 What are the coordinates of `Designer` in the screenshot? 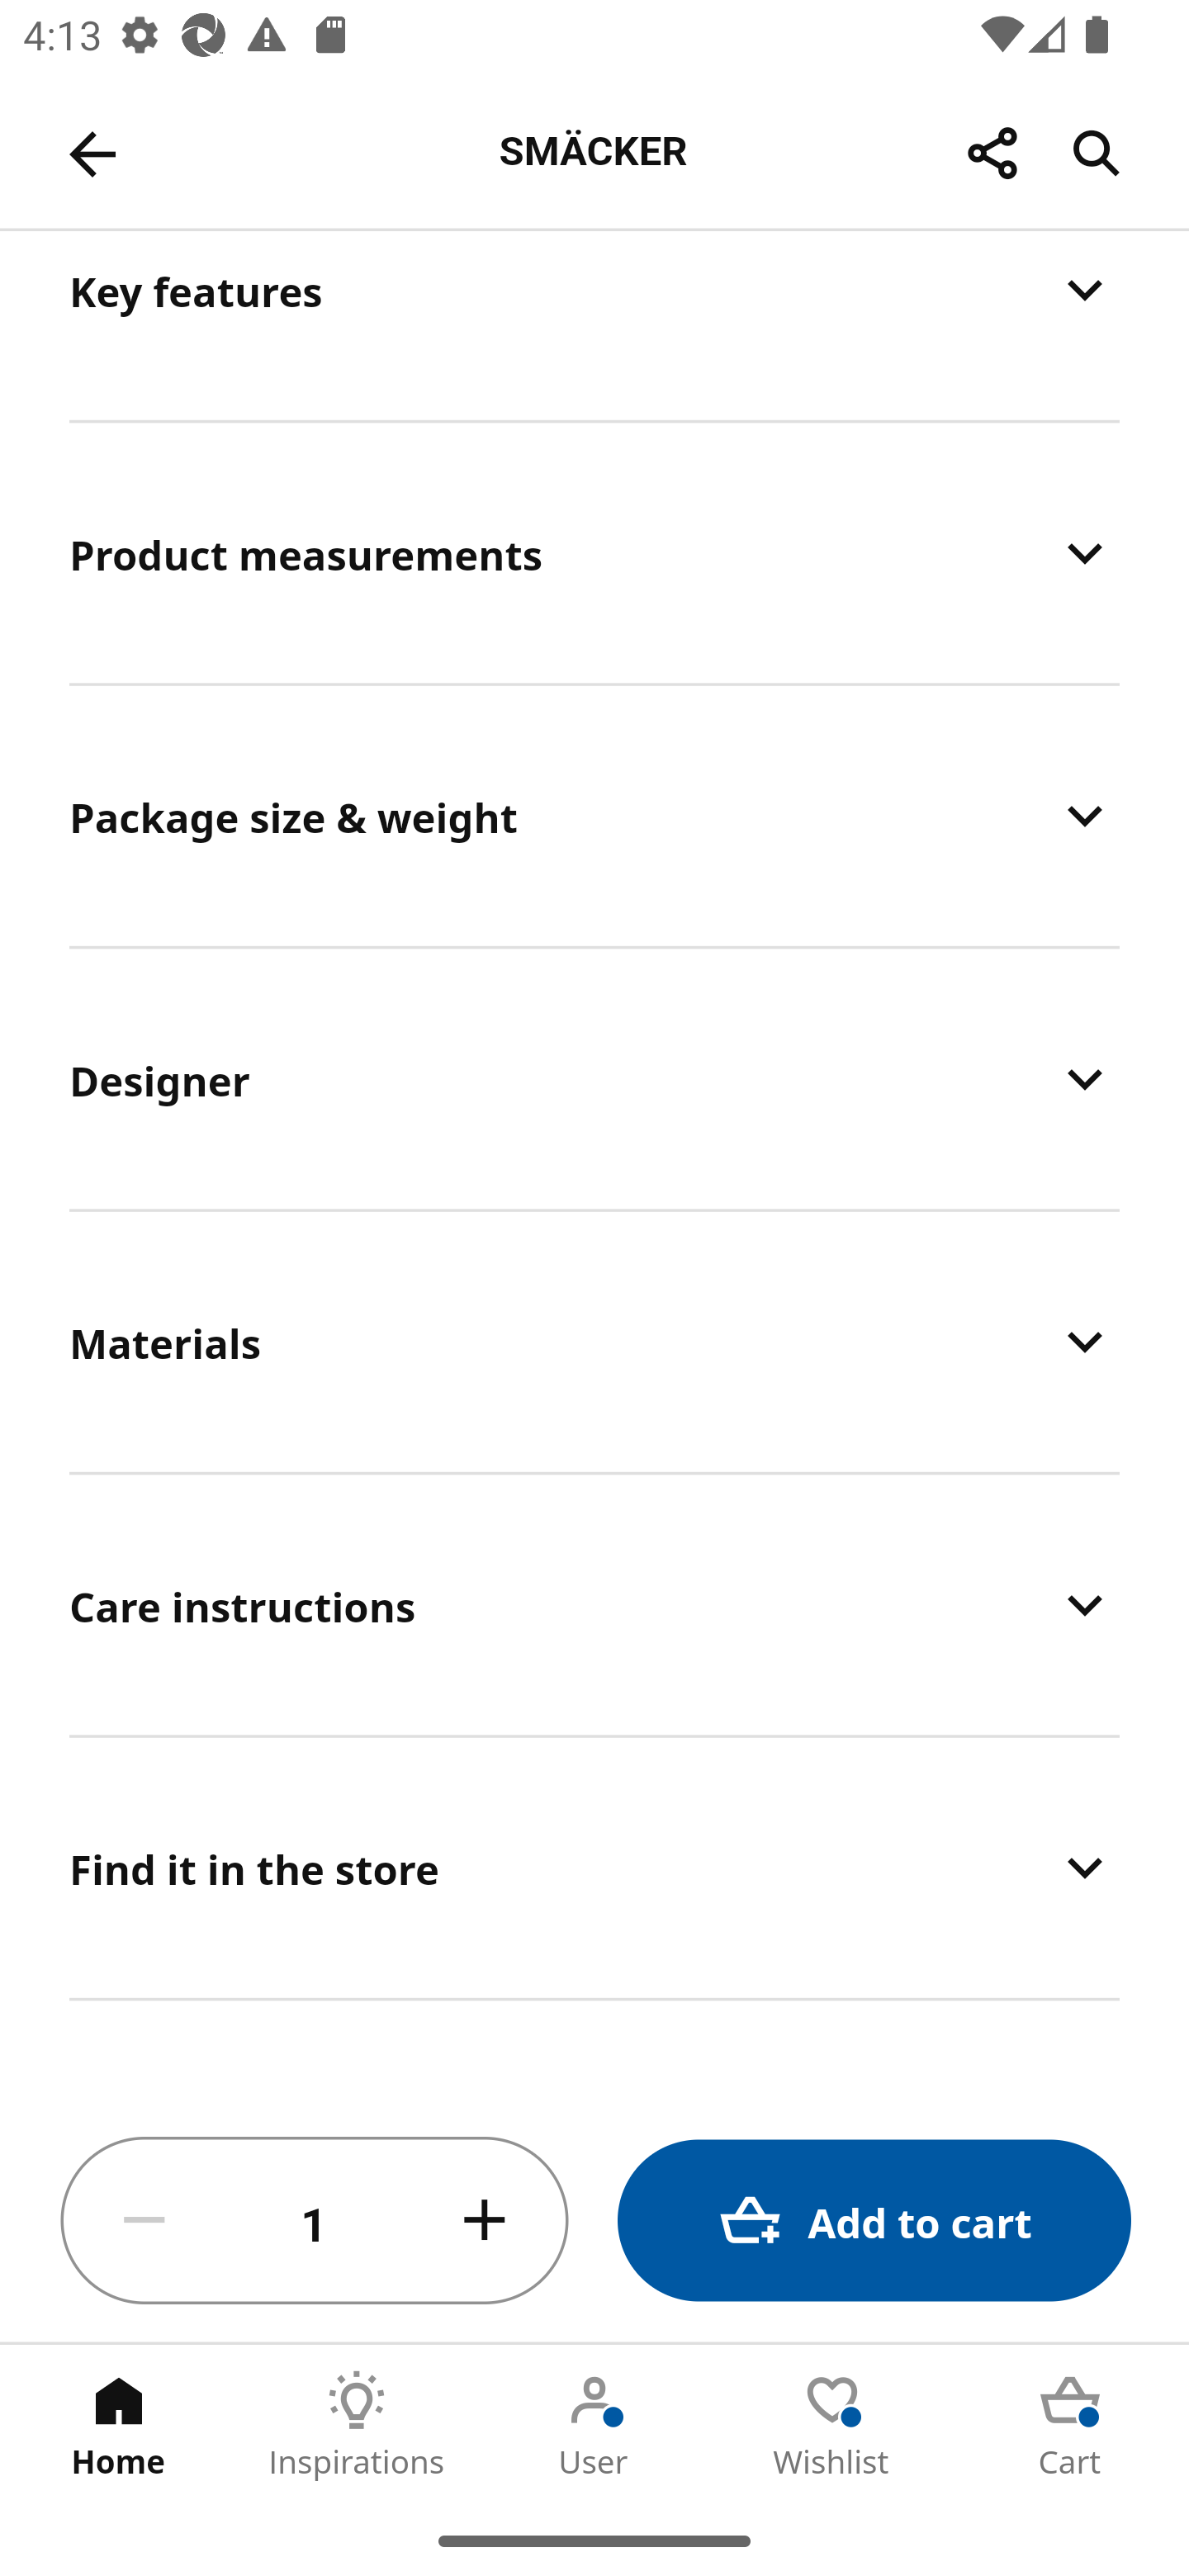 It's located at (594, 1079).